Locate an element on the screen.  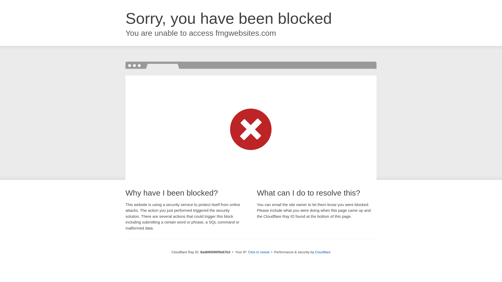
Cloudflare is located at coordinates (323, 252).